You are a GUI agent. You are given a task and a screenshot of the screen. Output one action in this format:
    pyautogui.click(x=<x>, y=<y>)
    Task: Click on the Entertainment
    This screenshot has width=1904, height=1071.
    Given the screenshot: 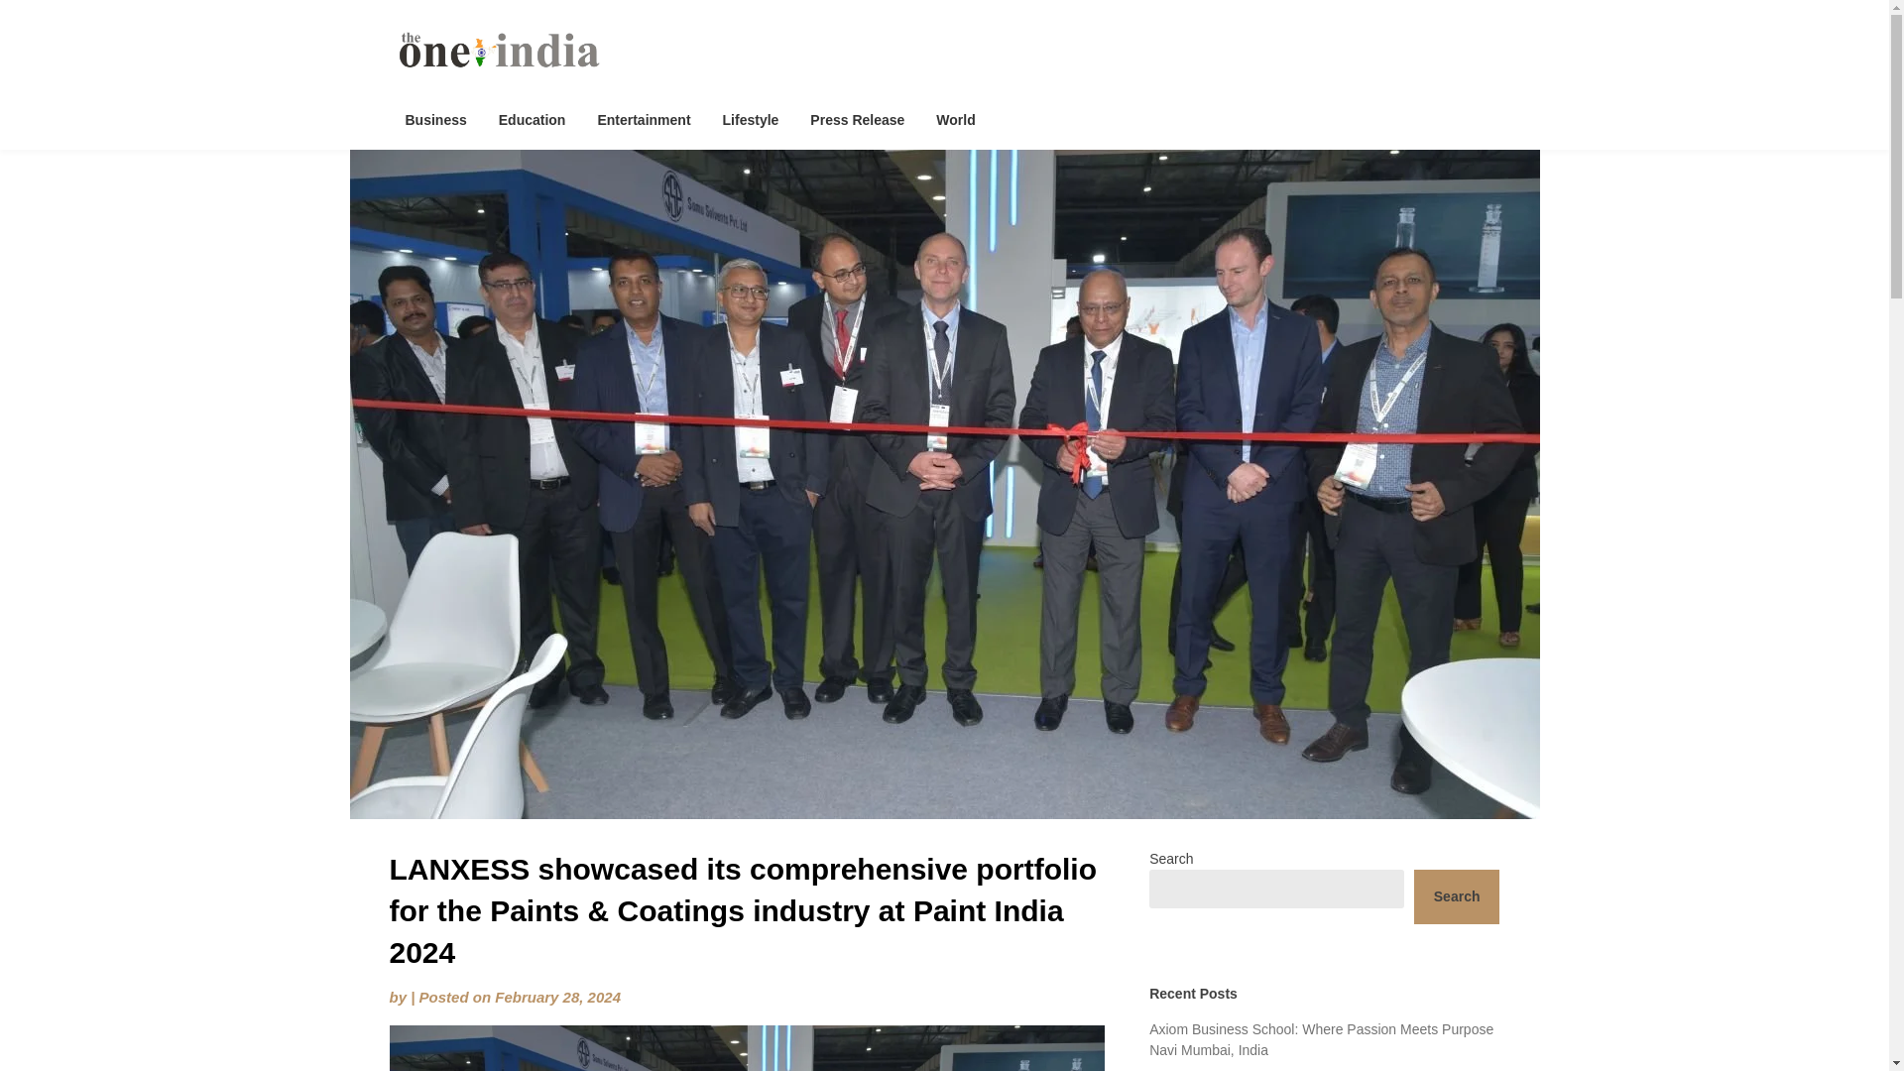 What is the action you would take?
    pyautogui.click(x=643, y=119)
    